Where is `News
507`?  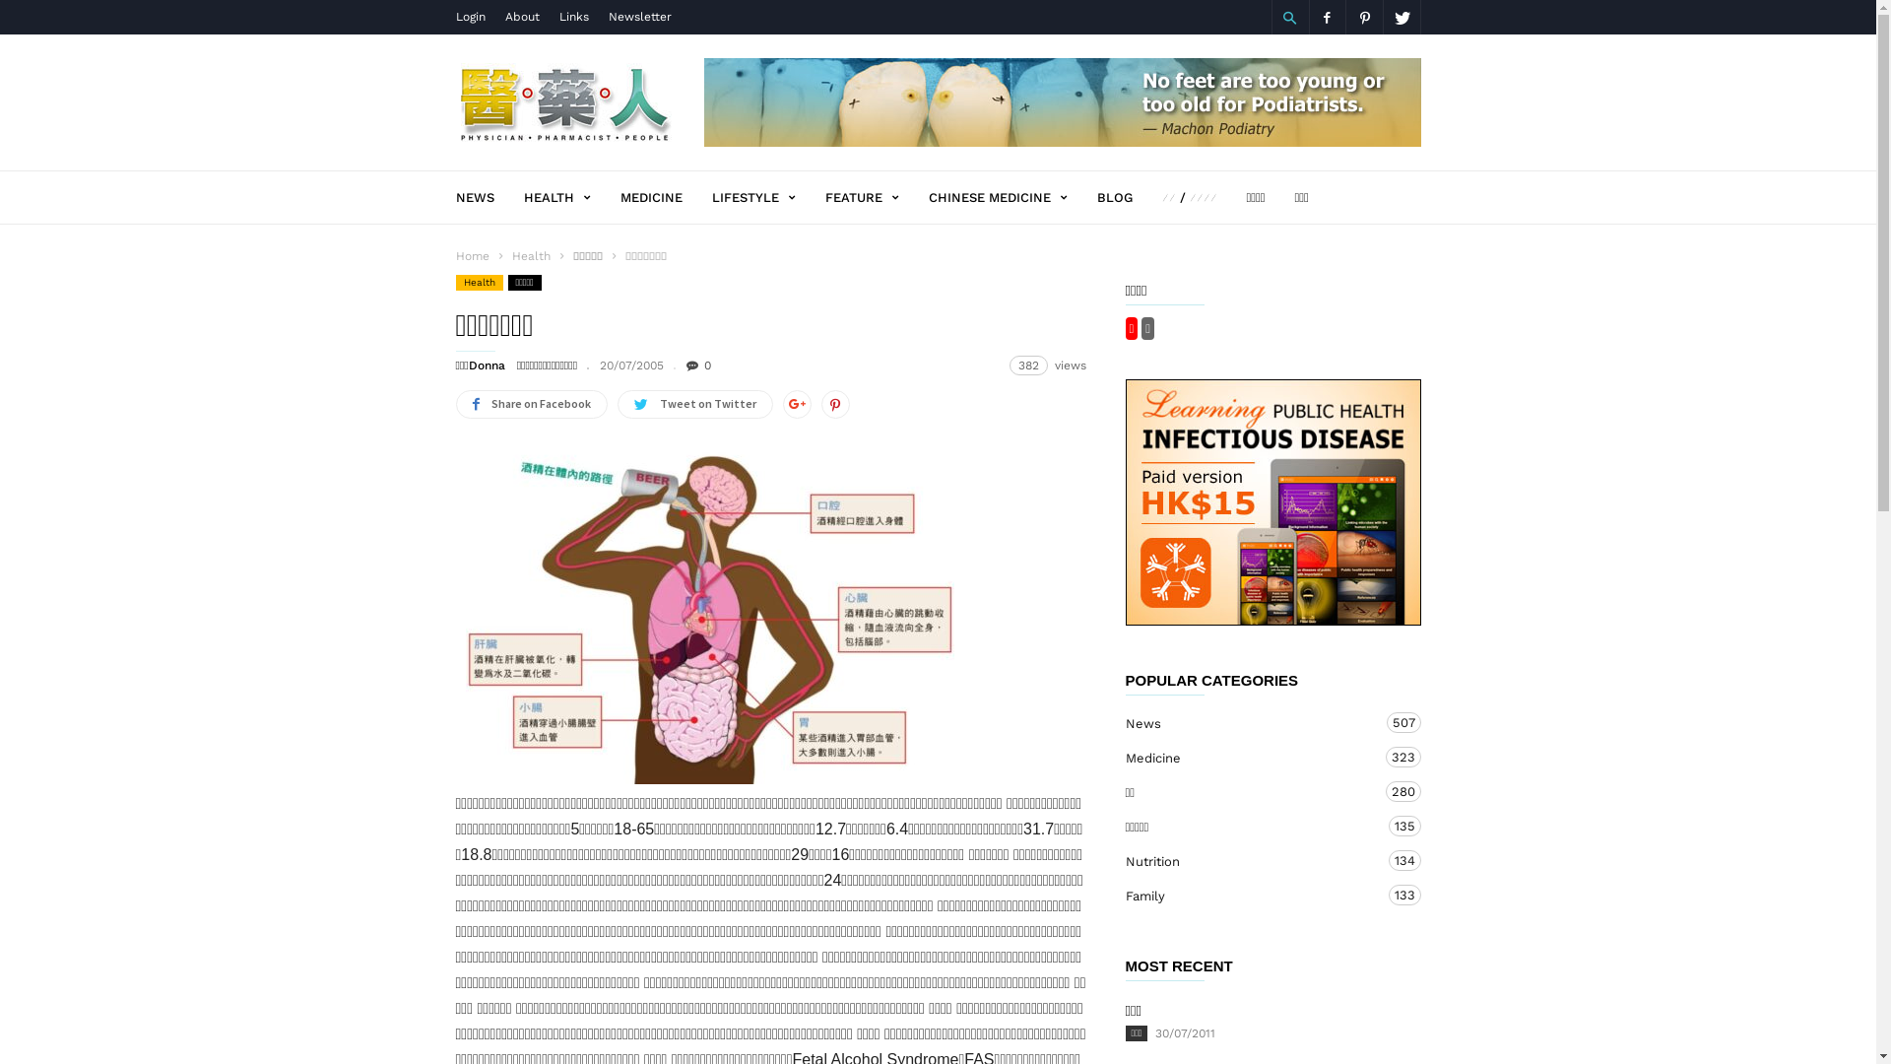 News
507 is located at coordinates (1253, 723).